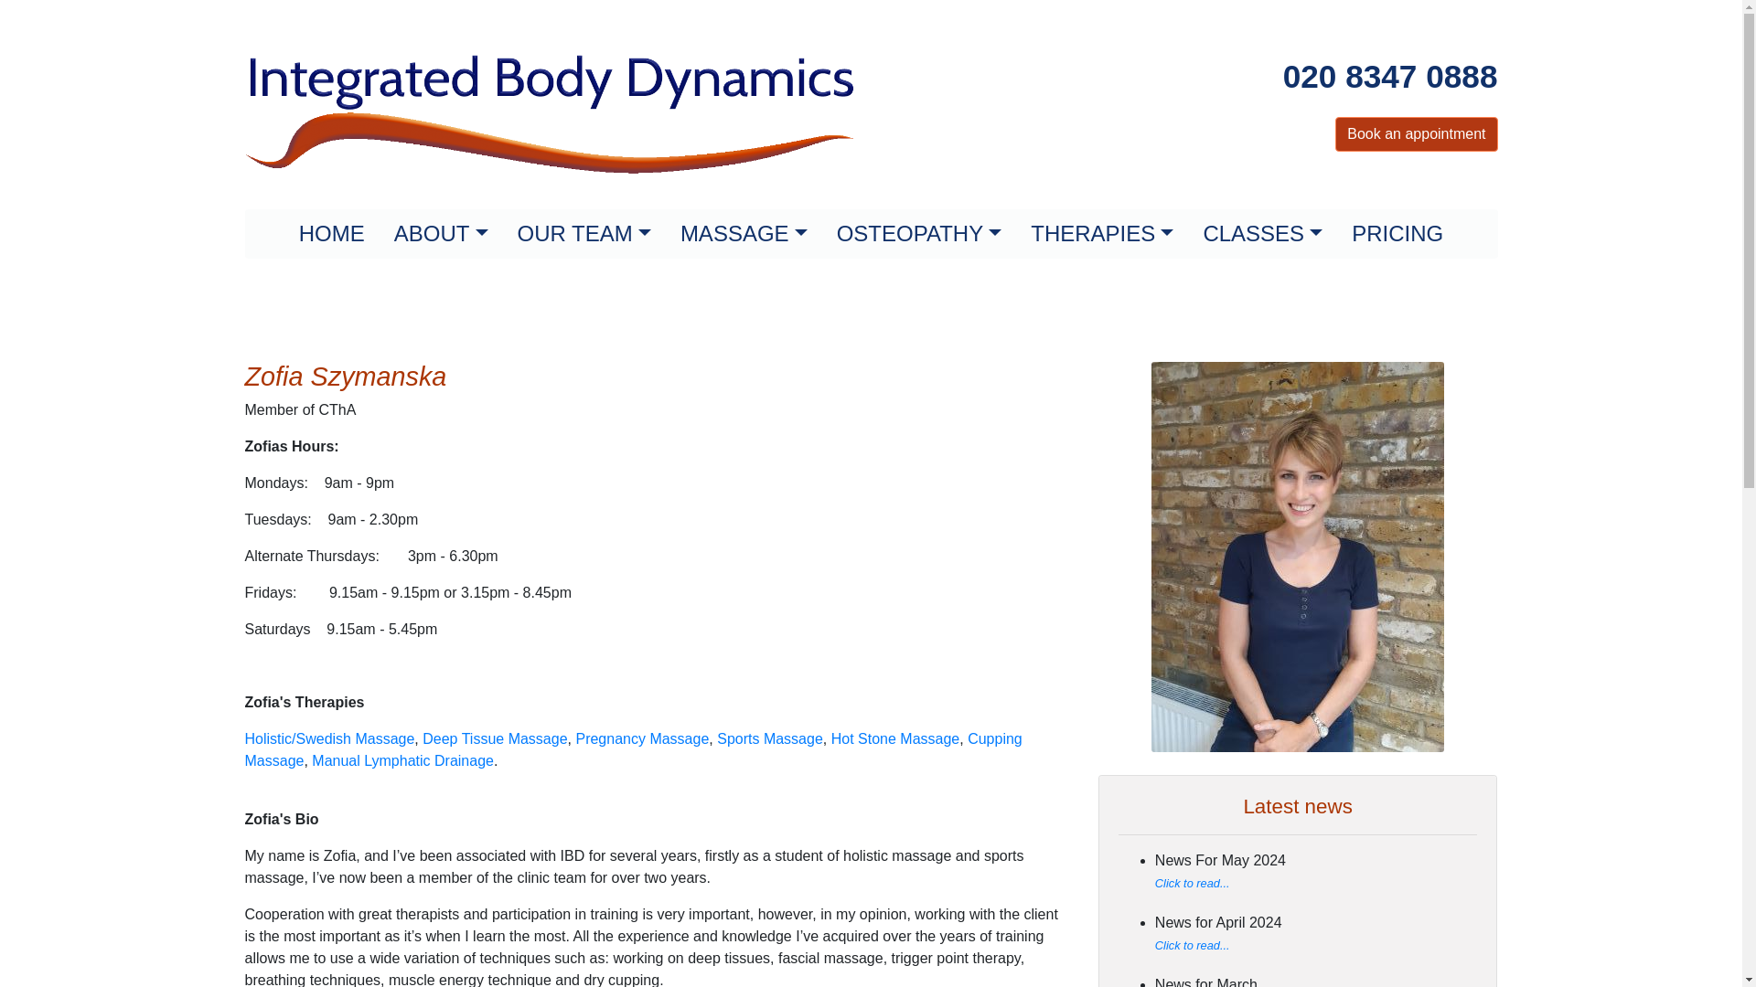 The height and width of the screenshot is (987, 1756). Describe the element at coordinates (918, 234) in the screenshot. I see `OSTEOPATHY` at that location.